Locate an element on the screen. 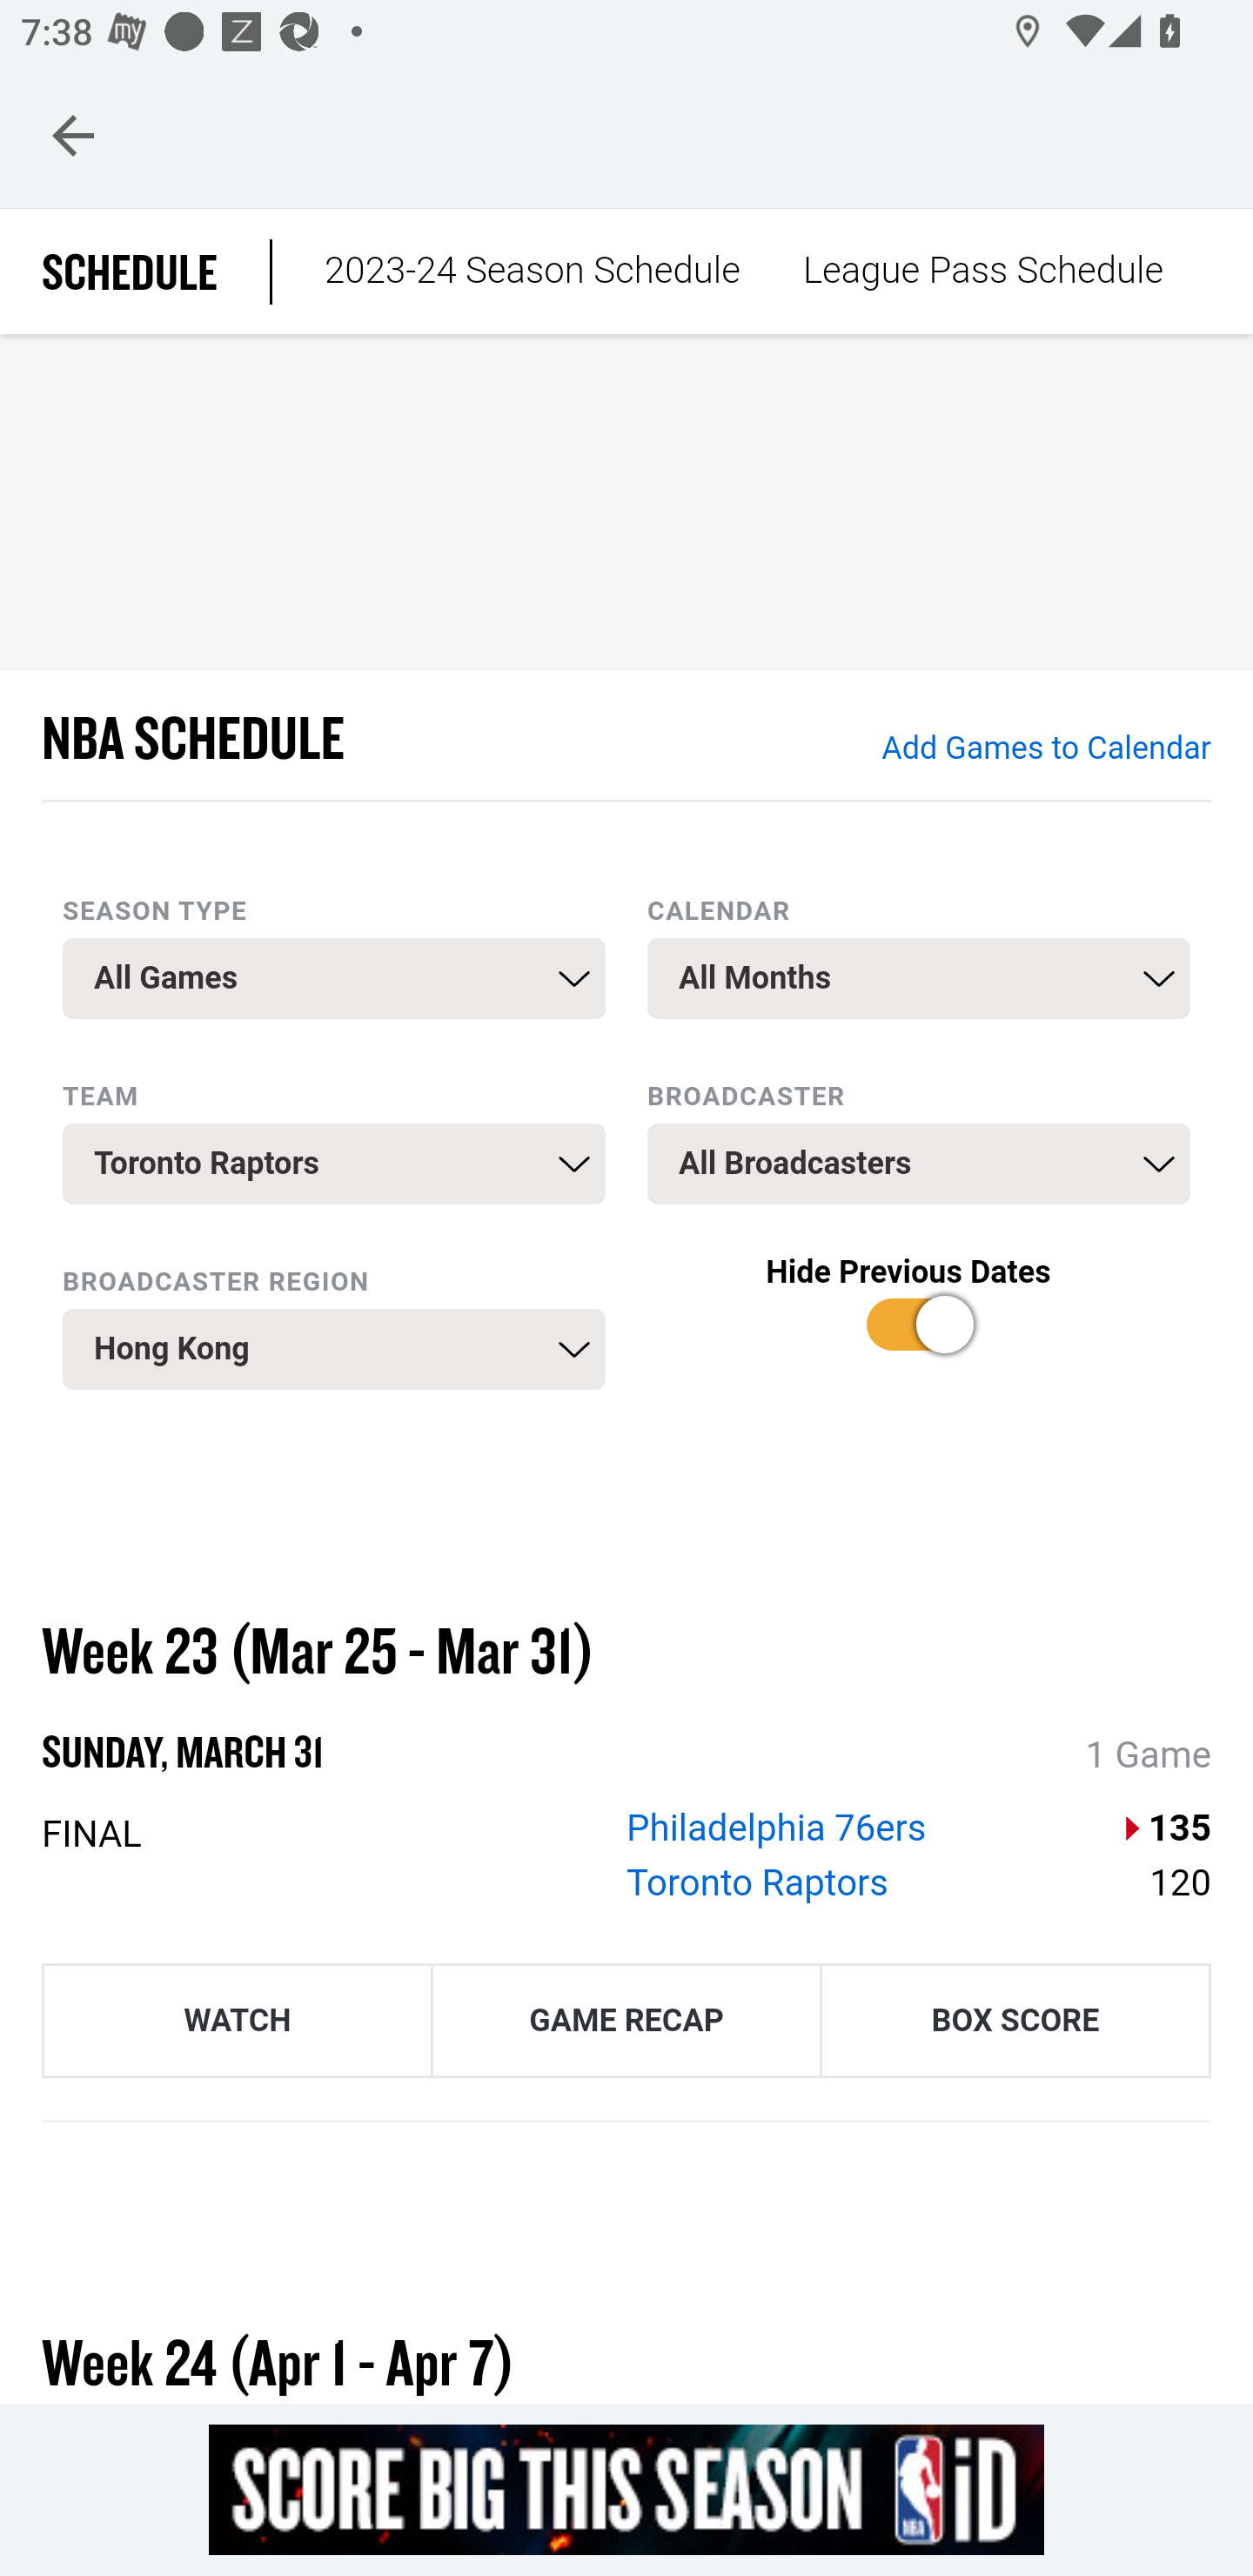 This screenshot has height=2576, width=1253. 2023-24 Season Schedule is located at coordinates (533, 272).